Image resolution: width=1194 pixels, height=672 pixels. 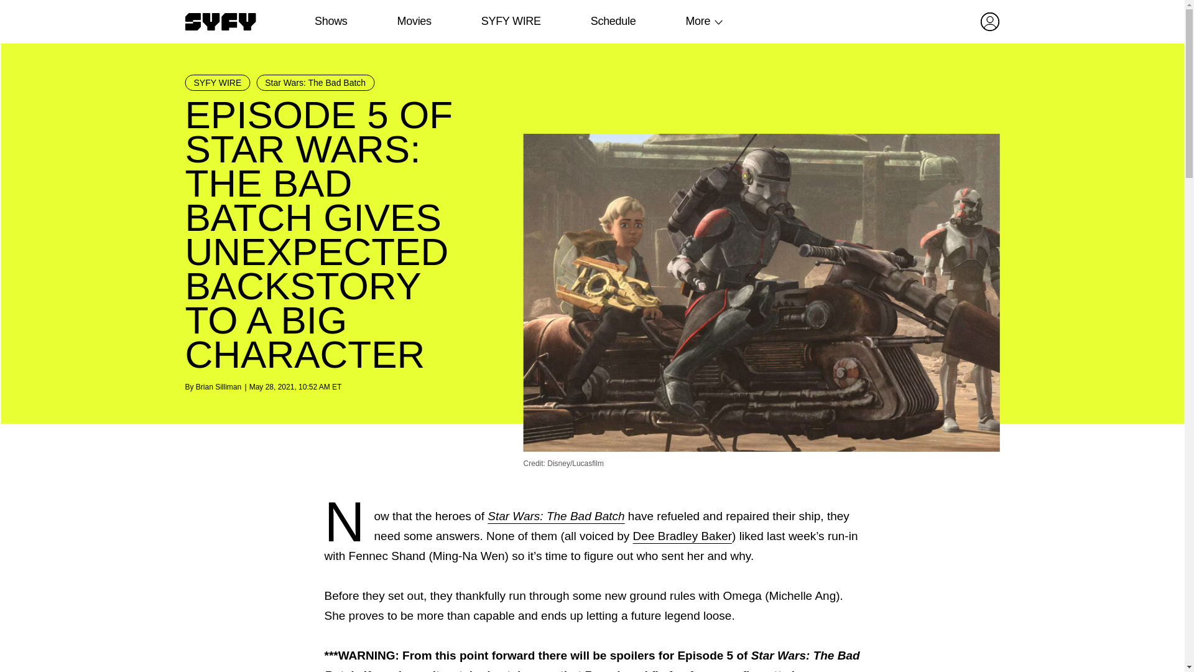 What do you see at coordinates (218, 386) in the screenshot?
I see `Brian Silliman` at bounding box center [218, 386].